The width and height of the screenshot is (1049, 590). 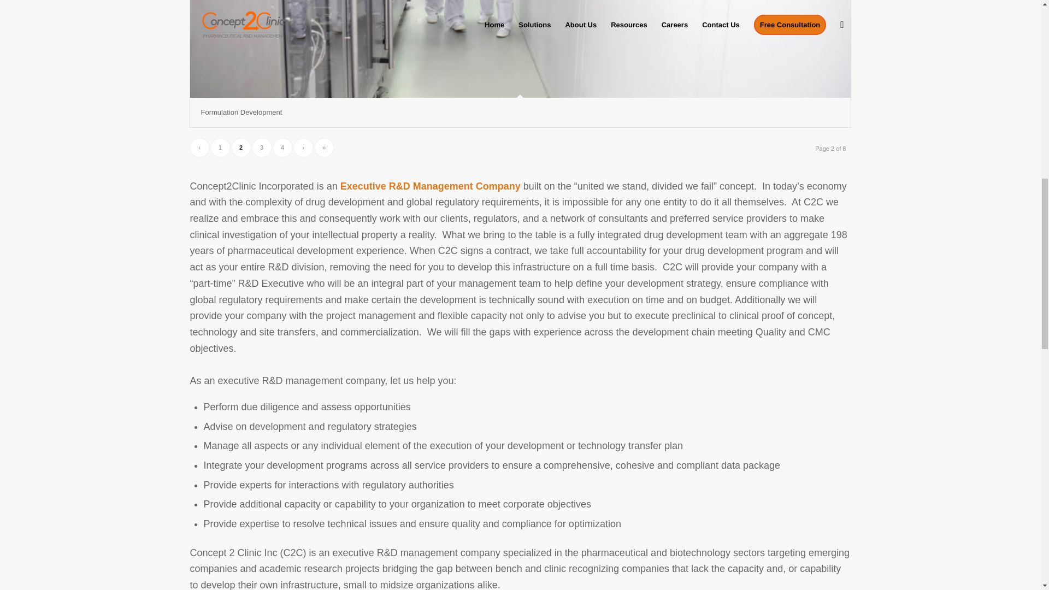 I want to click on Formulation Development, so click(x=520, y=49).